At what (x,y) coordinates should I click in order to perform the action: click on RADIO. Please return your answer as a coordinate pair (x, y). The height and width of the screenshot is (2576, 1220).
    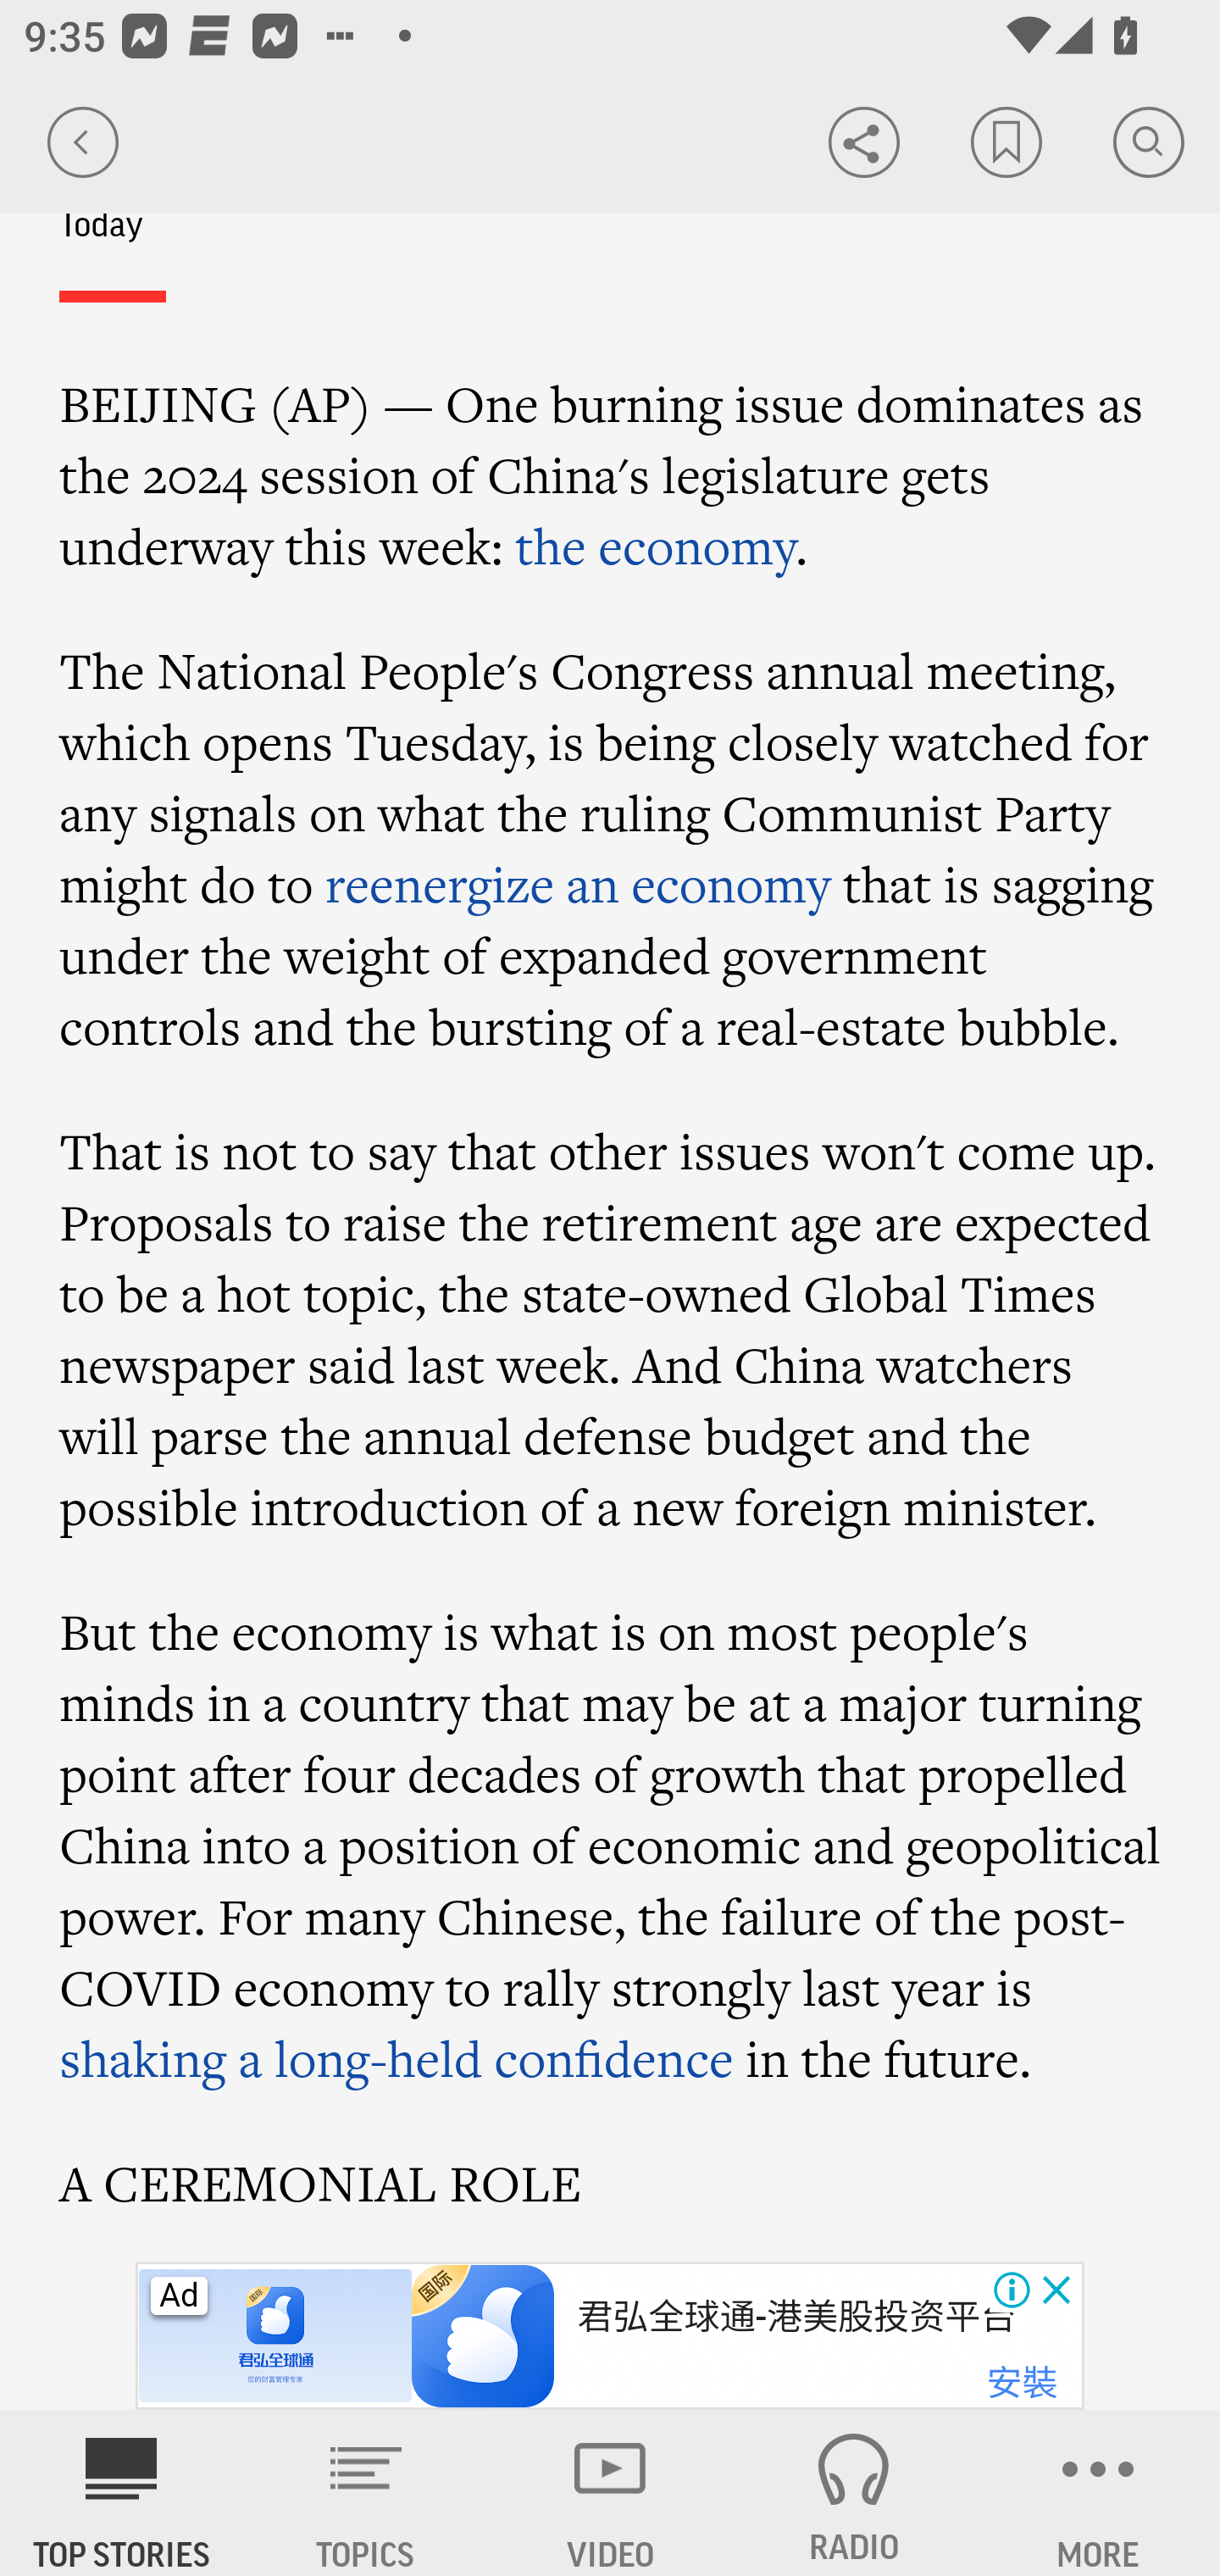
    Looking at the image, I should click on (854, 2493).